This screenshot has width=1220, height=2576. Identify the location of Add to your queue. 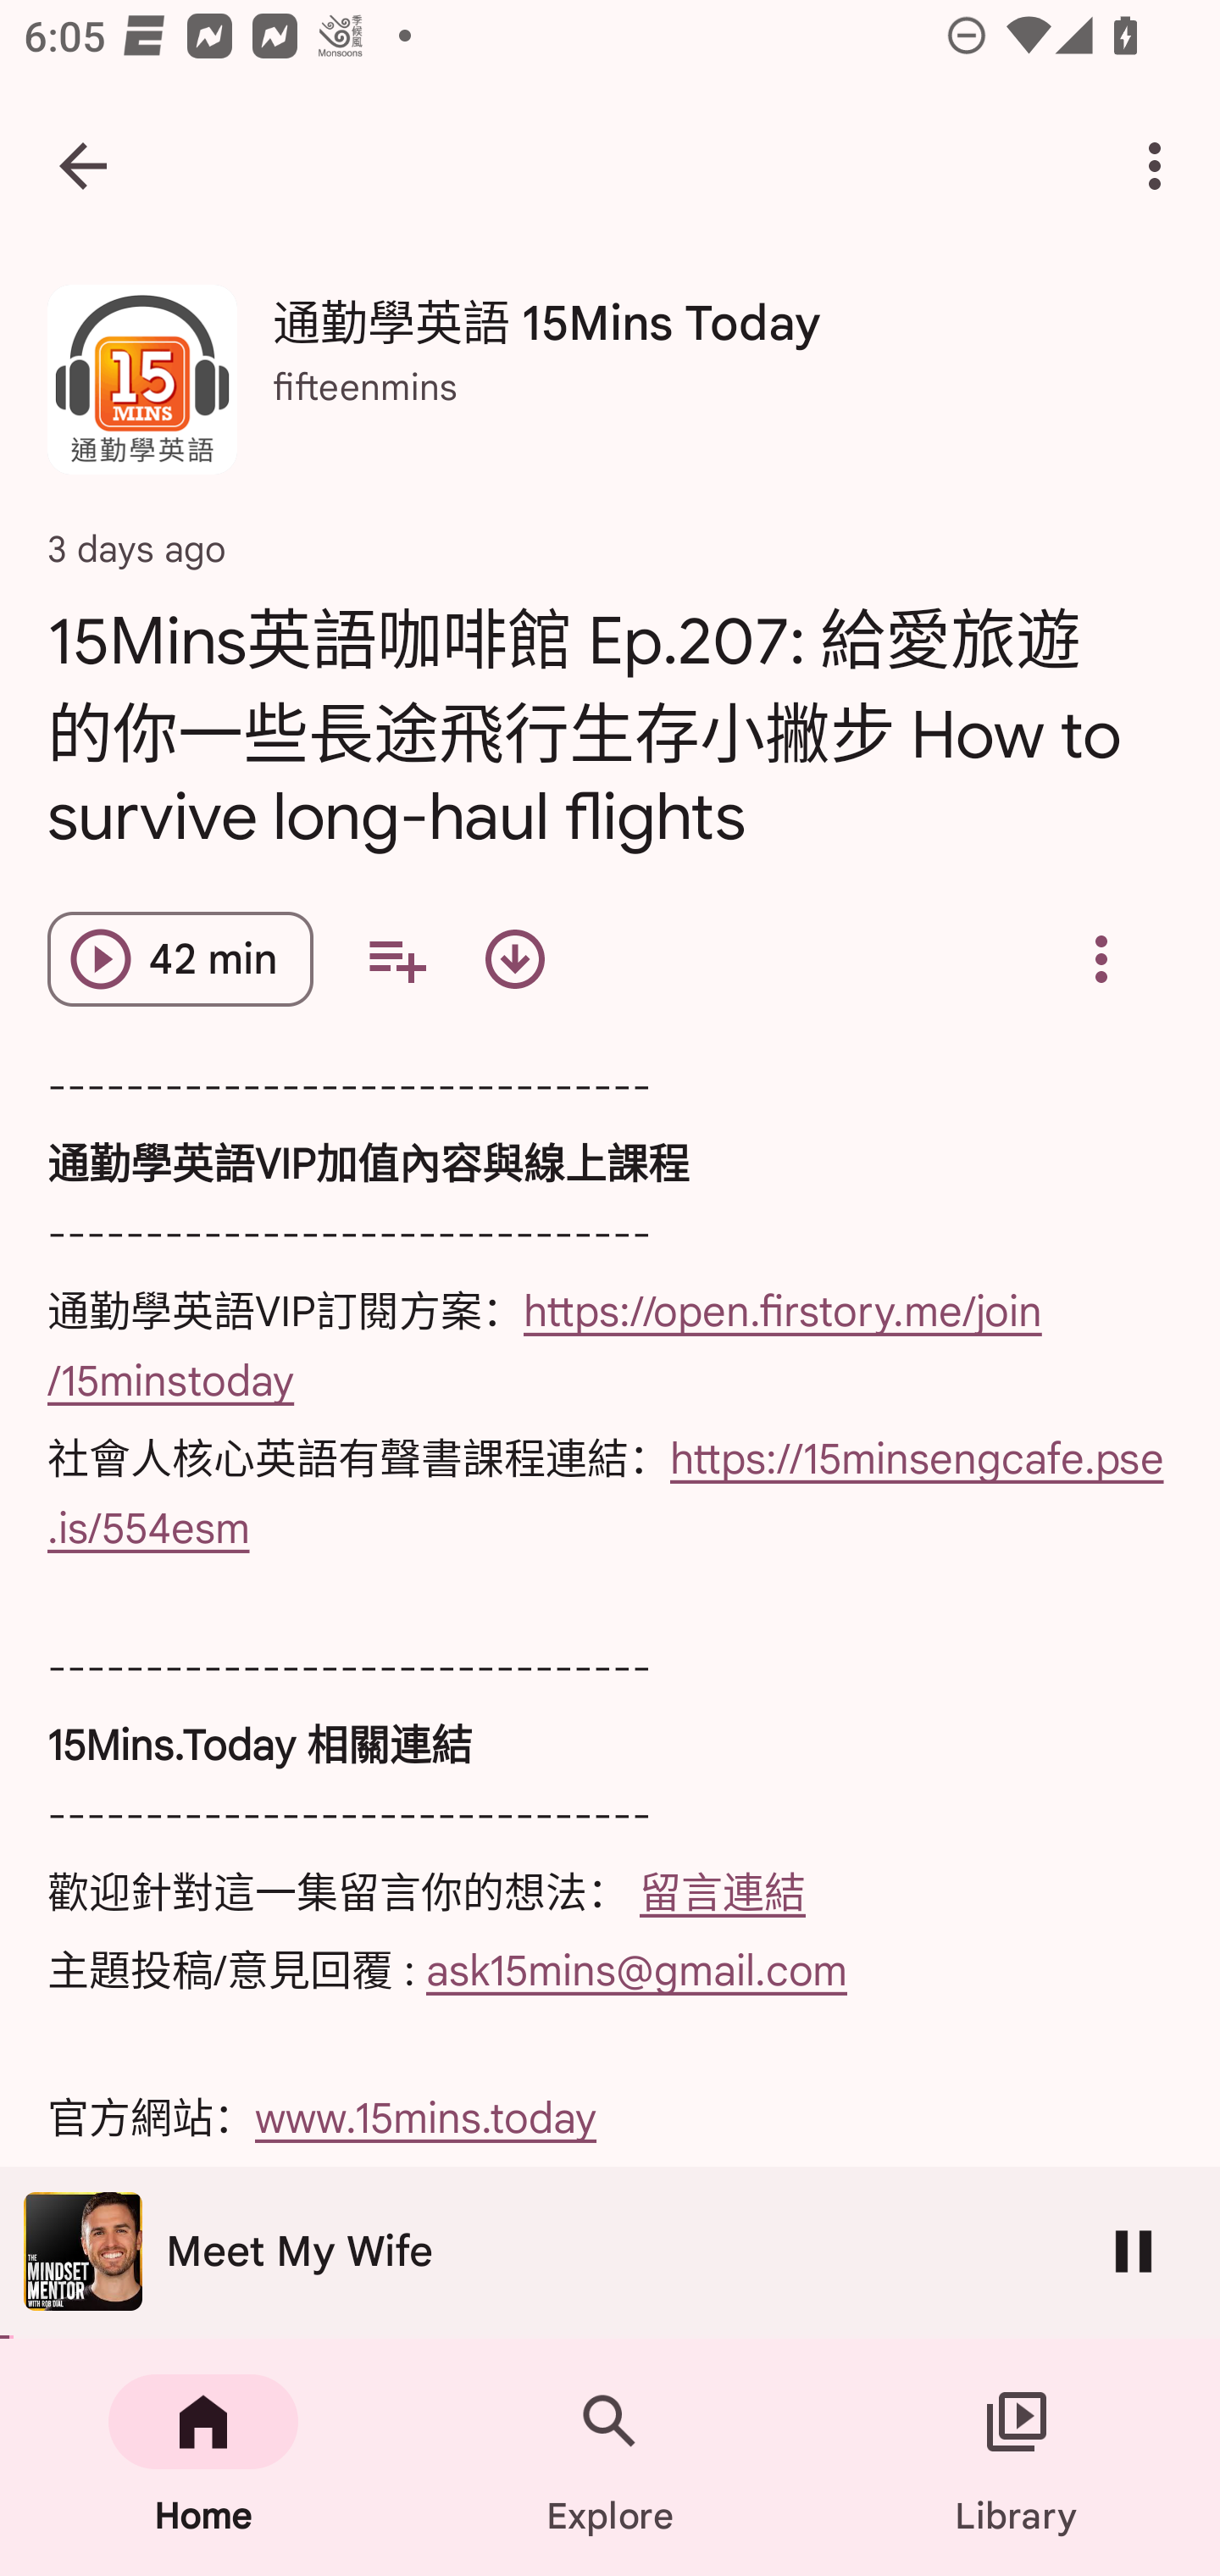
(396, 959).